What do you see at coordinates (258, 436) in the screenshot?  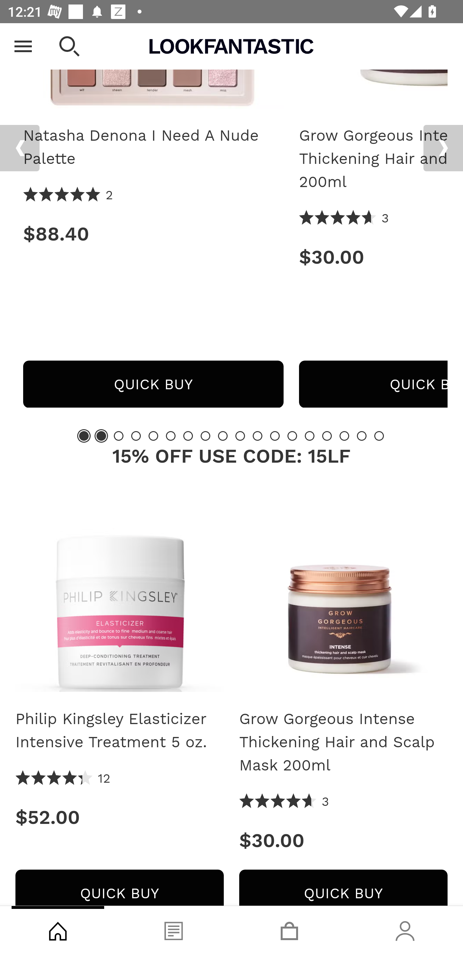 I see `Slide 11` at bounding box center [258, 436].